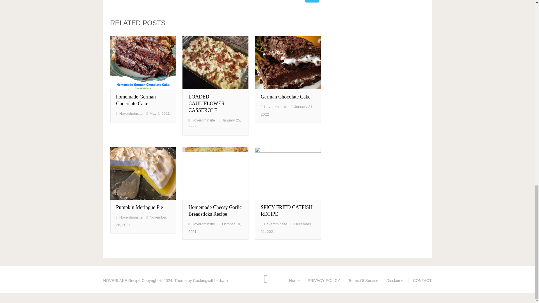  What do you see at coordinates (206, 103) in the screenshot?
I see `LOADED CAULIFLOWER CASSEROLE` at bounding box center [206, 103].